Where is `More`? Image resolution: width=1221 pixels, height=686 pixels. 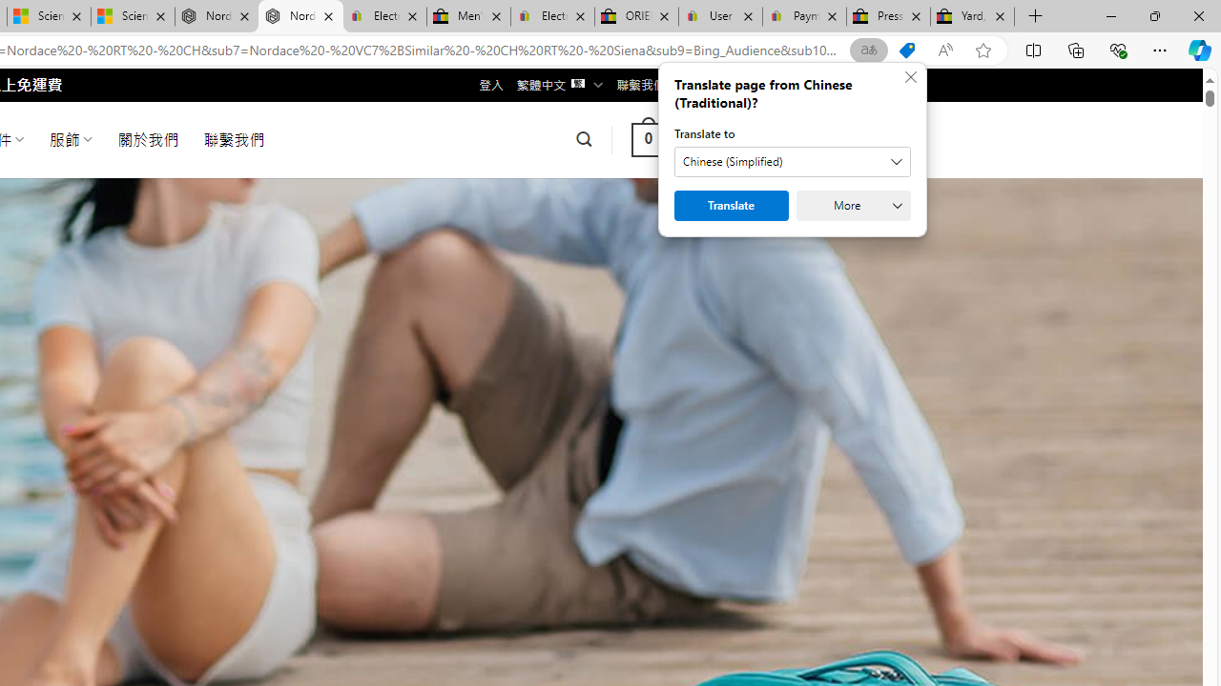
More is located at coordinates (853, 206).